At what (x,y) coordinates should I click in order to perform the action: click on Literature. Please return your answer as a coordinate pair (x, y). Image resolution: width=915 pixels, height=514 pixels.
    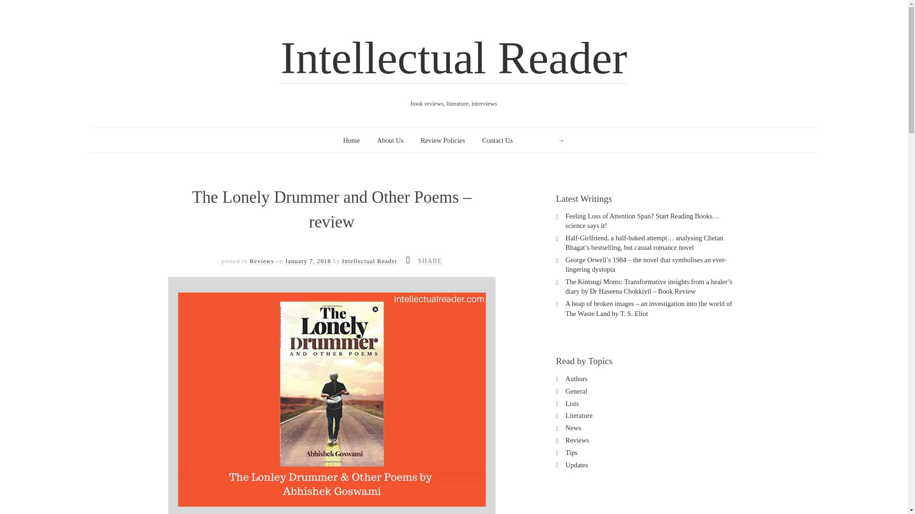
    Looking at the image, I should click on (579, 415).